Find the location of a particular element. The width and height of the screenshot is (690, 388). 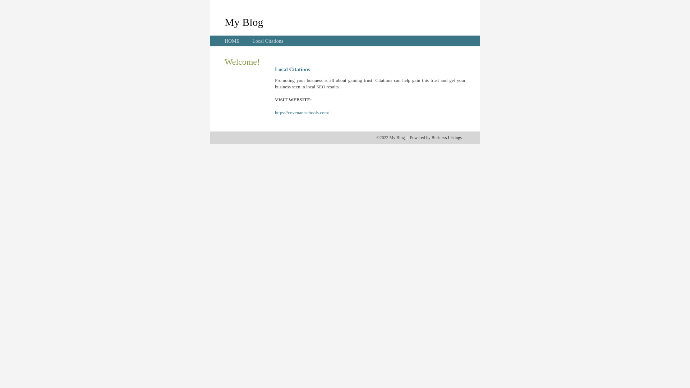

Business Listings is located at coordinates (447, 138).